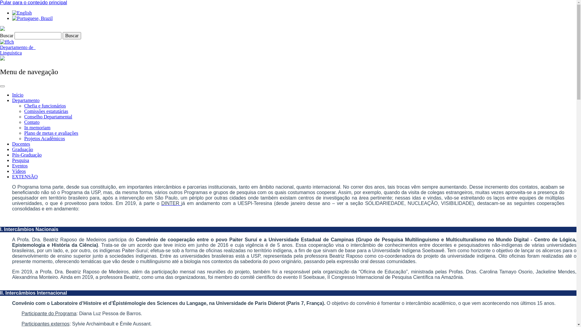 This screenshot has width=581, height=327. What do you see at coordinates (72, 36) in the screenshot?
I see `Buscar` at bounding box center [72, 36].